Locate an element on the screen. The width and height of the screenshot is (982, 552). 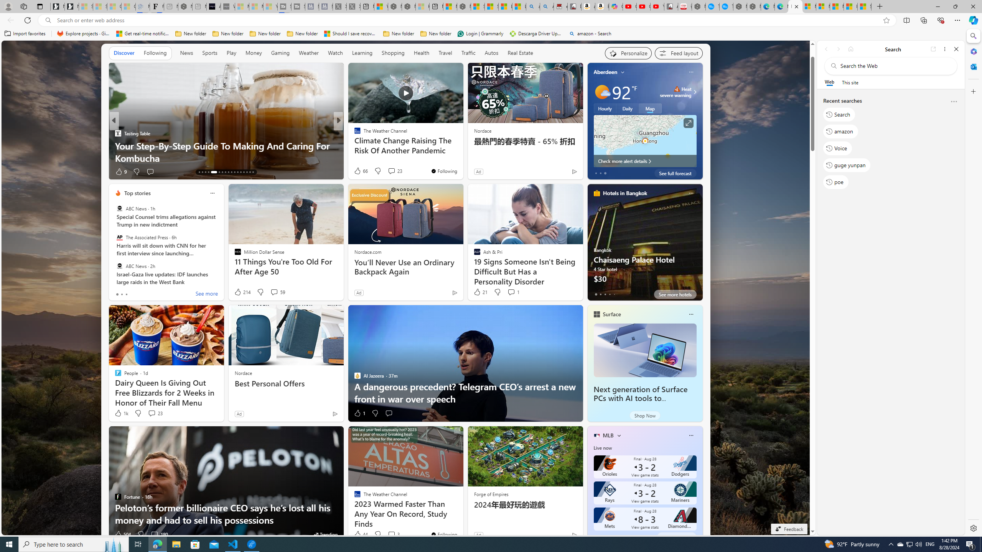
504 Like is located at coordinates (122, 534).